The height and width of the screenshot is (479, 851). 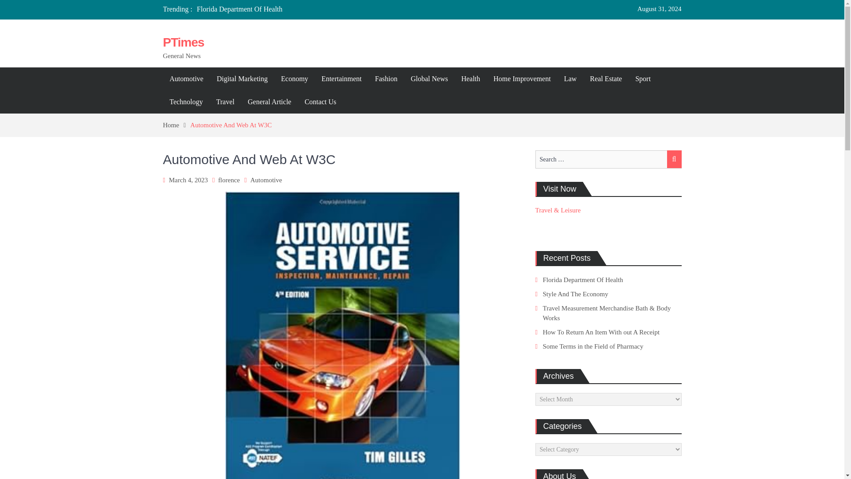 What do you see at coordinates (269, 102) in the screenshot?
I see `General Article` at bounding box center [269, 102].